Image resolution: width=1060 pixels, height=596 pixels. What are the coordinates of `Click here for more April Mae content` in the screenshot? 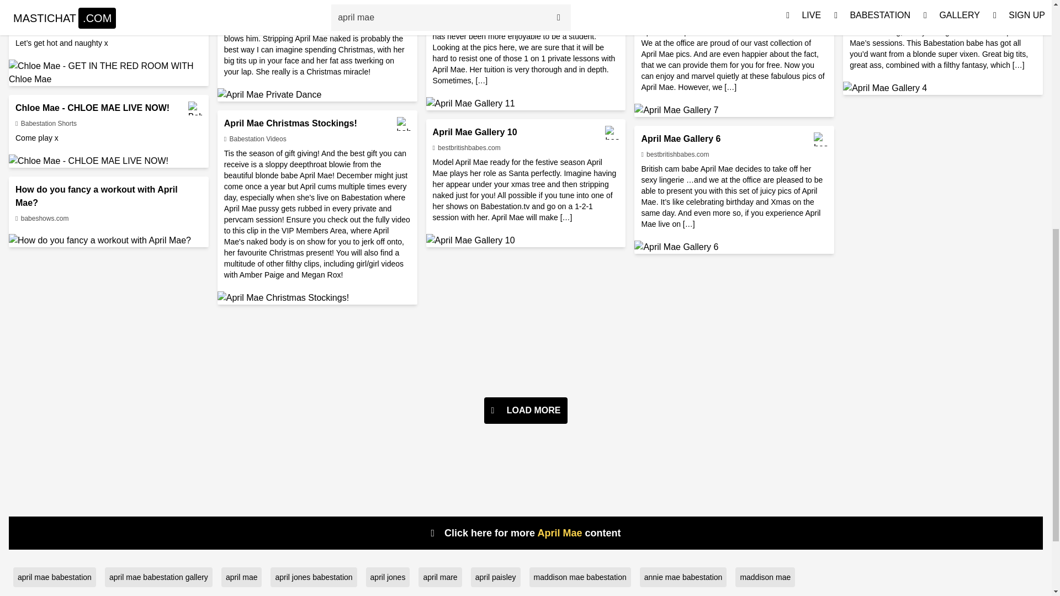 It's located at (526, 533).